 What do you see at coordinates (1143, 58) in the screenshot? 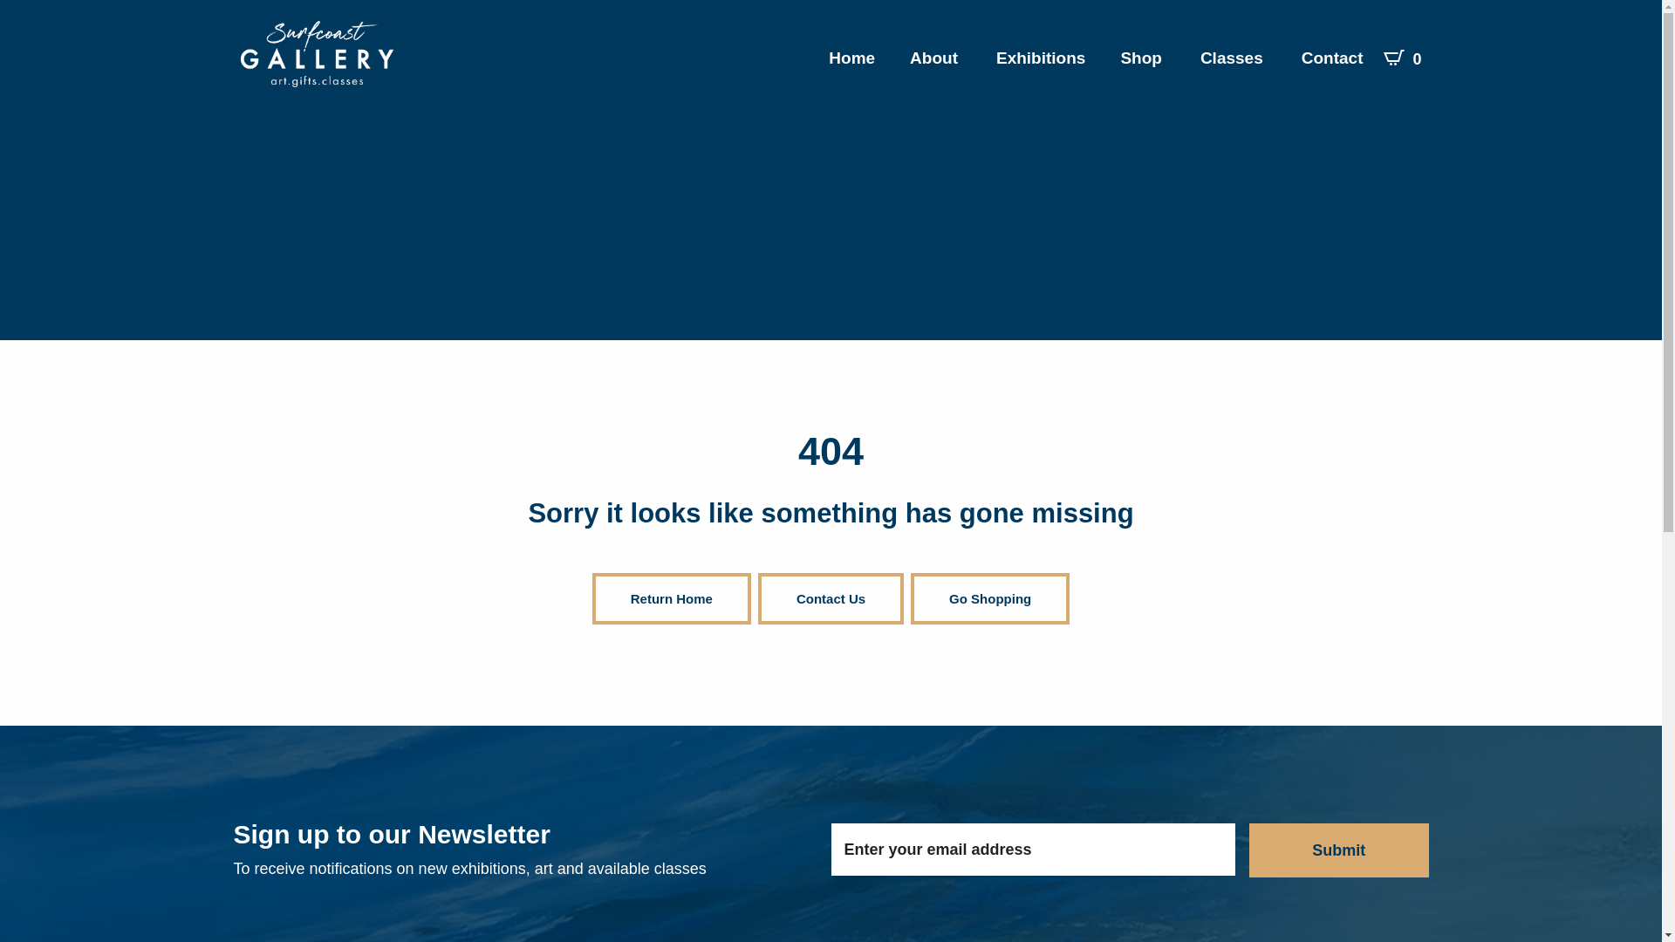
I see `Shop` at bounding box center [1143, 58].